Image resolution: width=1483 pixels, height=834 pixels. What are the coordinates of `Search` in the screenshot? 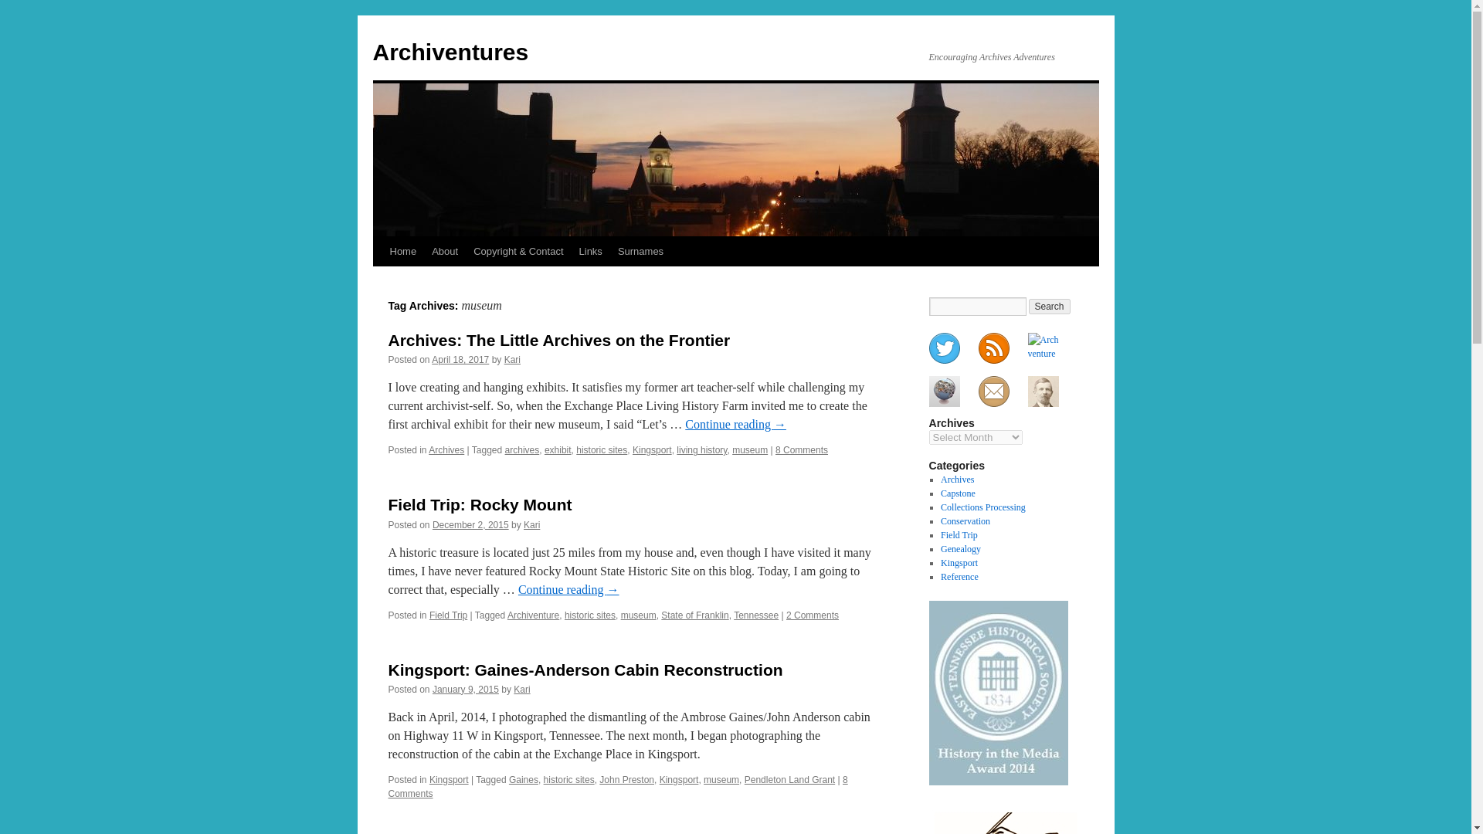 It's located at (1050, 306).